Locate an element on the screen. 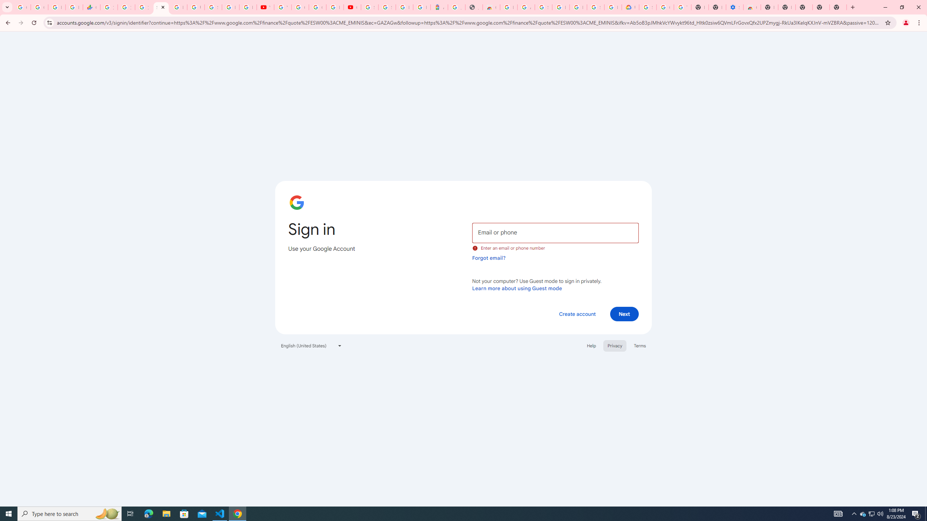 The image size is (927, 521). Email or phone is located at coordinates (555, 232).